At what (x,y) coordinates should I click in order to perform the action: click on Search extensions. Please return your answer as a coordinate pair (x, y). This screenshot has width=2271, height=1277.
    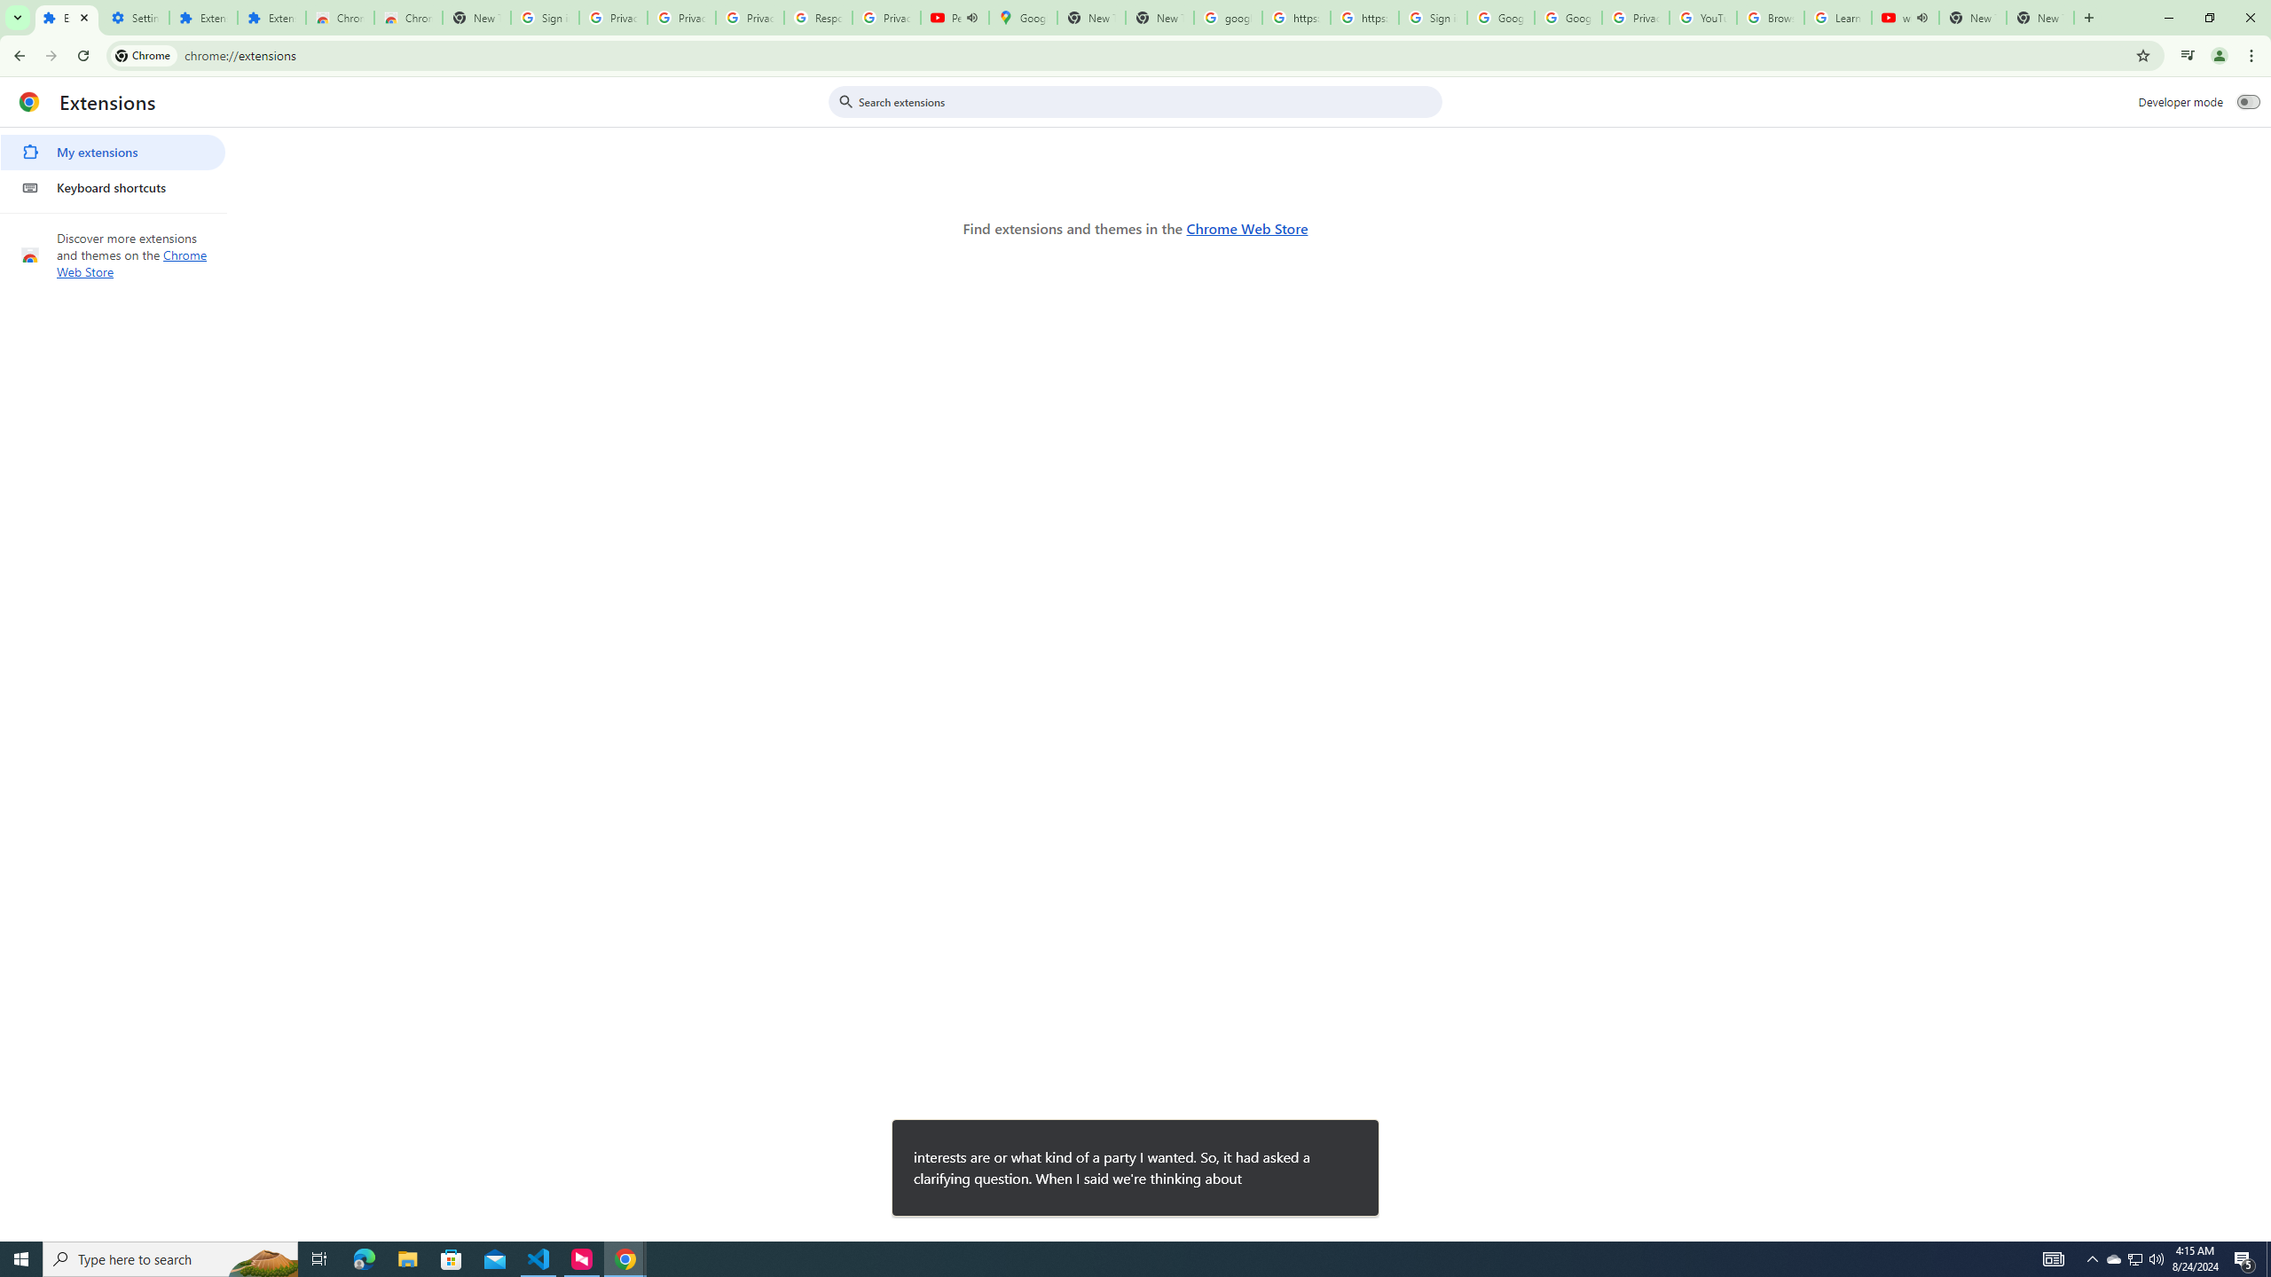
    Looking at the image, I should click on (1148, 101).